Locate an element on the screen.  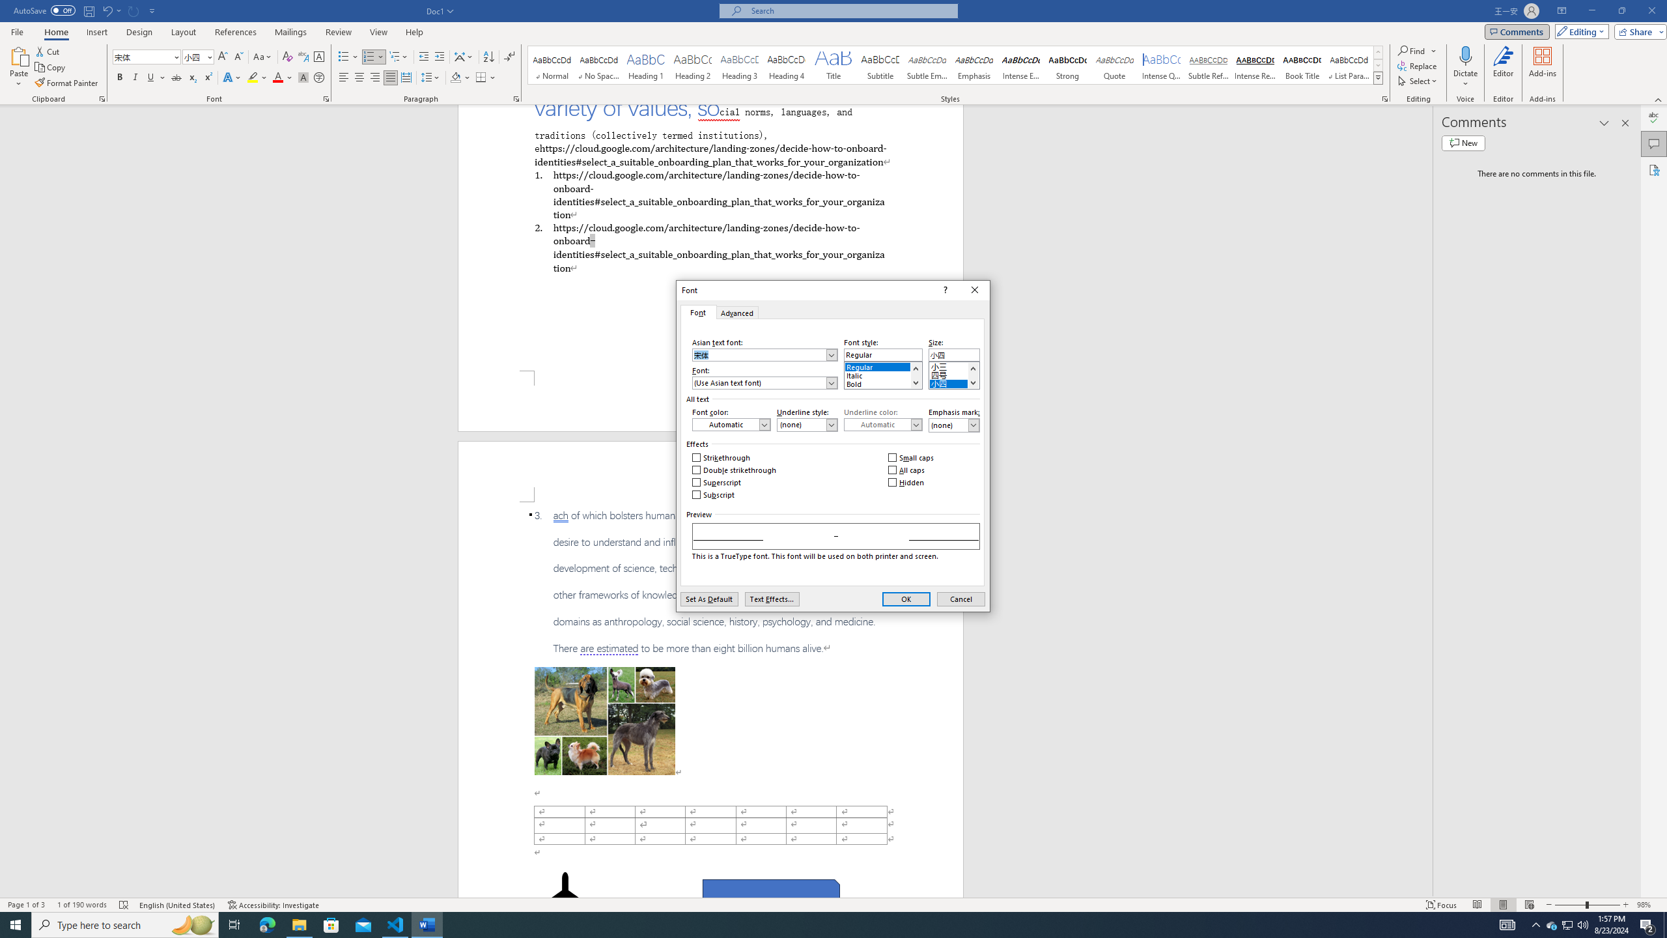
Italic is located at coordinates (135, 78).